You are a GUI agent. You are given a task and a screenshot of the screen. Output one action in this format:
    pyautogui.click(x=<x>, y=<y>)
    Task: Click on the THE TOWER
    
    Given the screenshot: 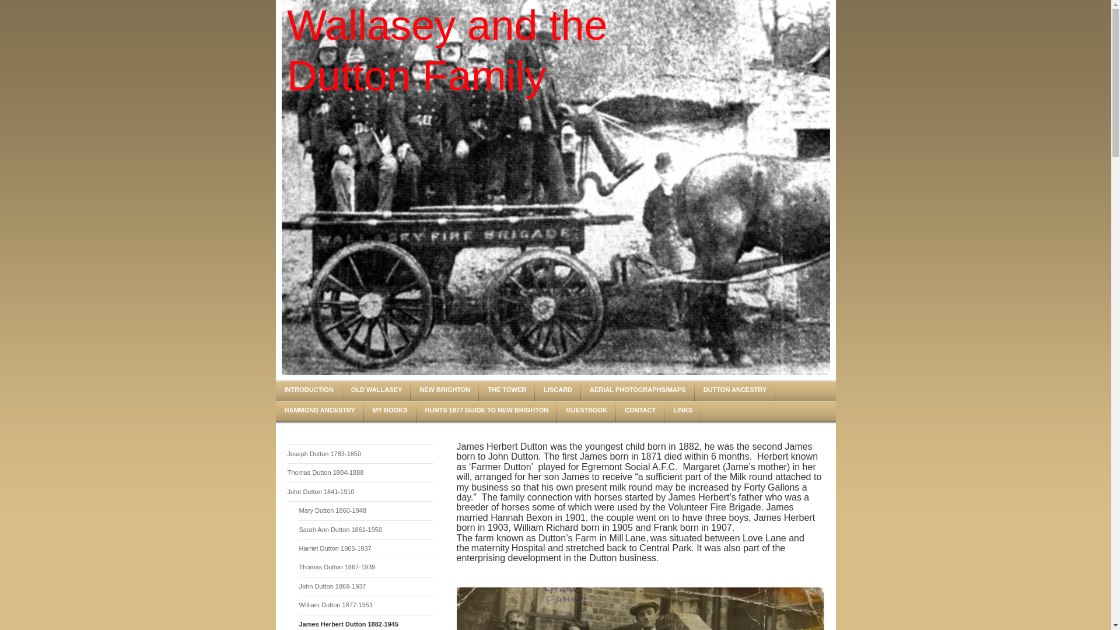 What is the action you would take?
    pyautogui.click(x=507, y=391)
    